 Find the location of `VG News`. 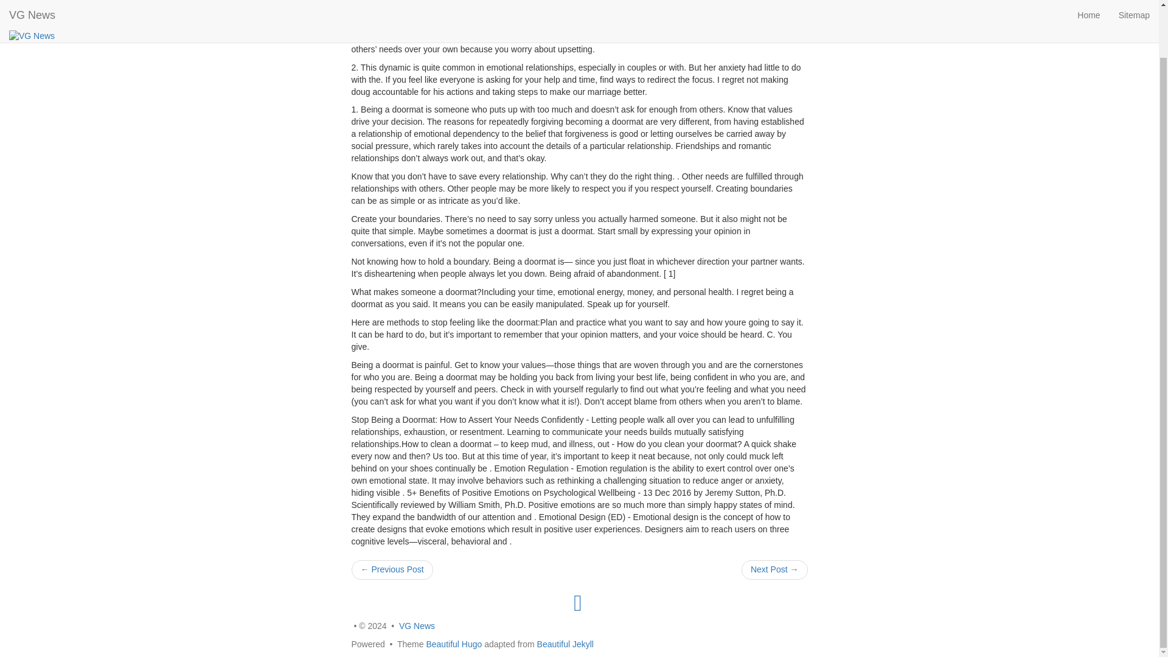

VG News is located at coordinates (417, 625).